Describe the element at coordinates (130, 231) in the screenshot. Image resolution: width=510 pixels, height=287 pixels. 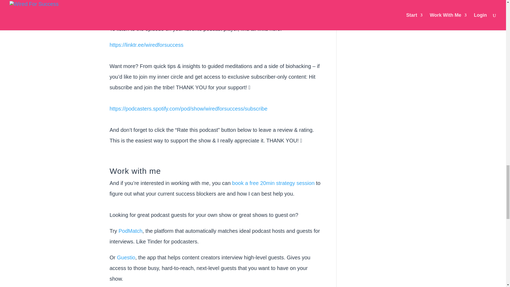
I see `PodMatch` at that location.